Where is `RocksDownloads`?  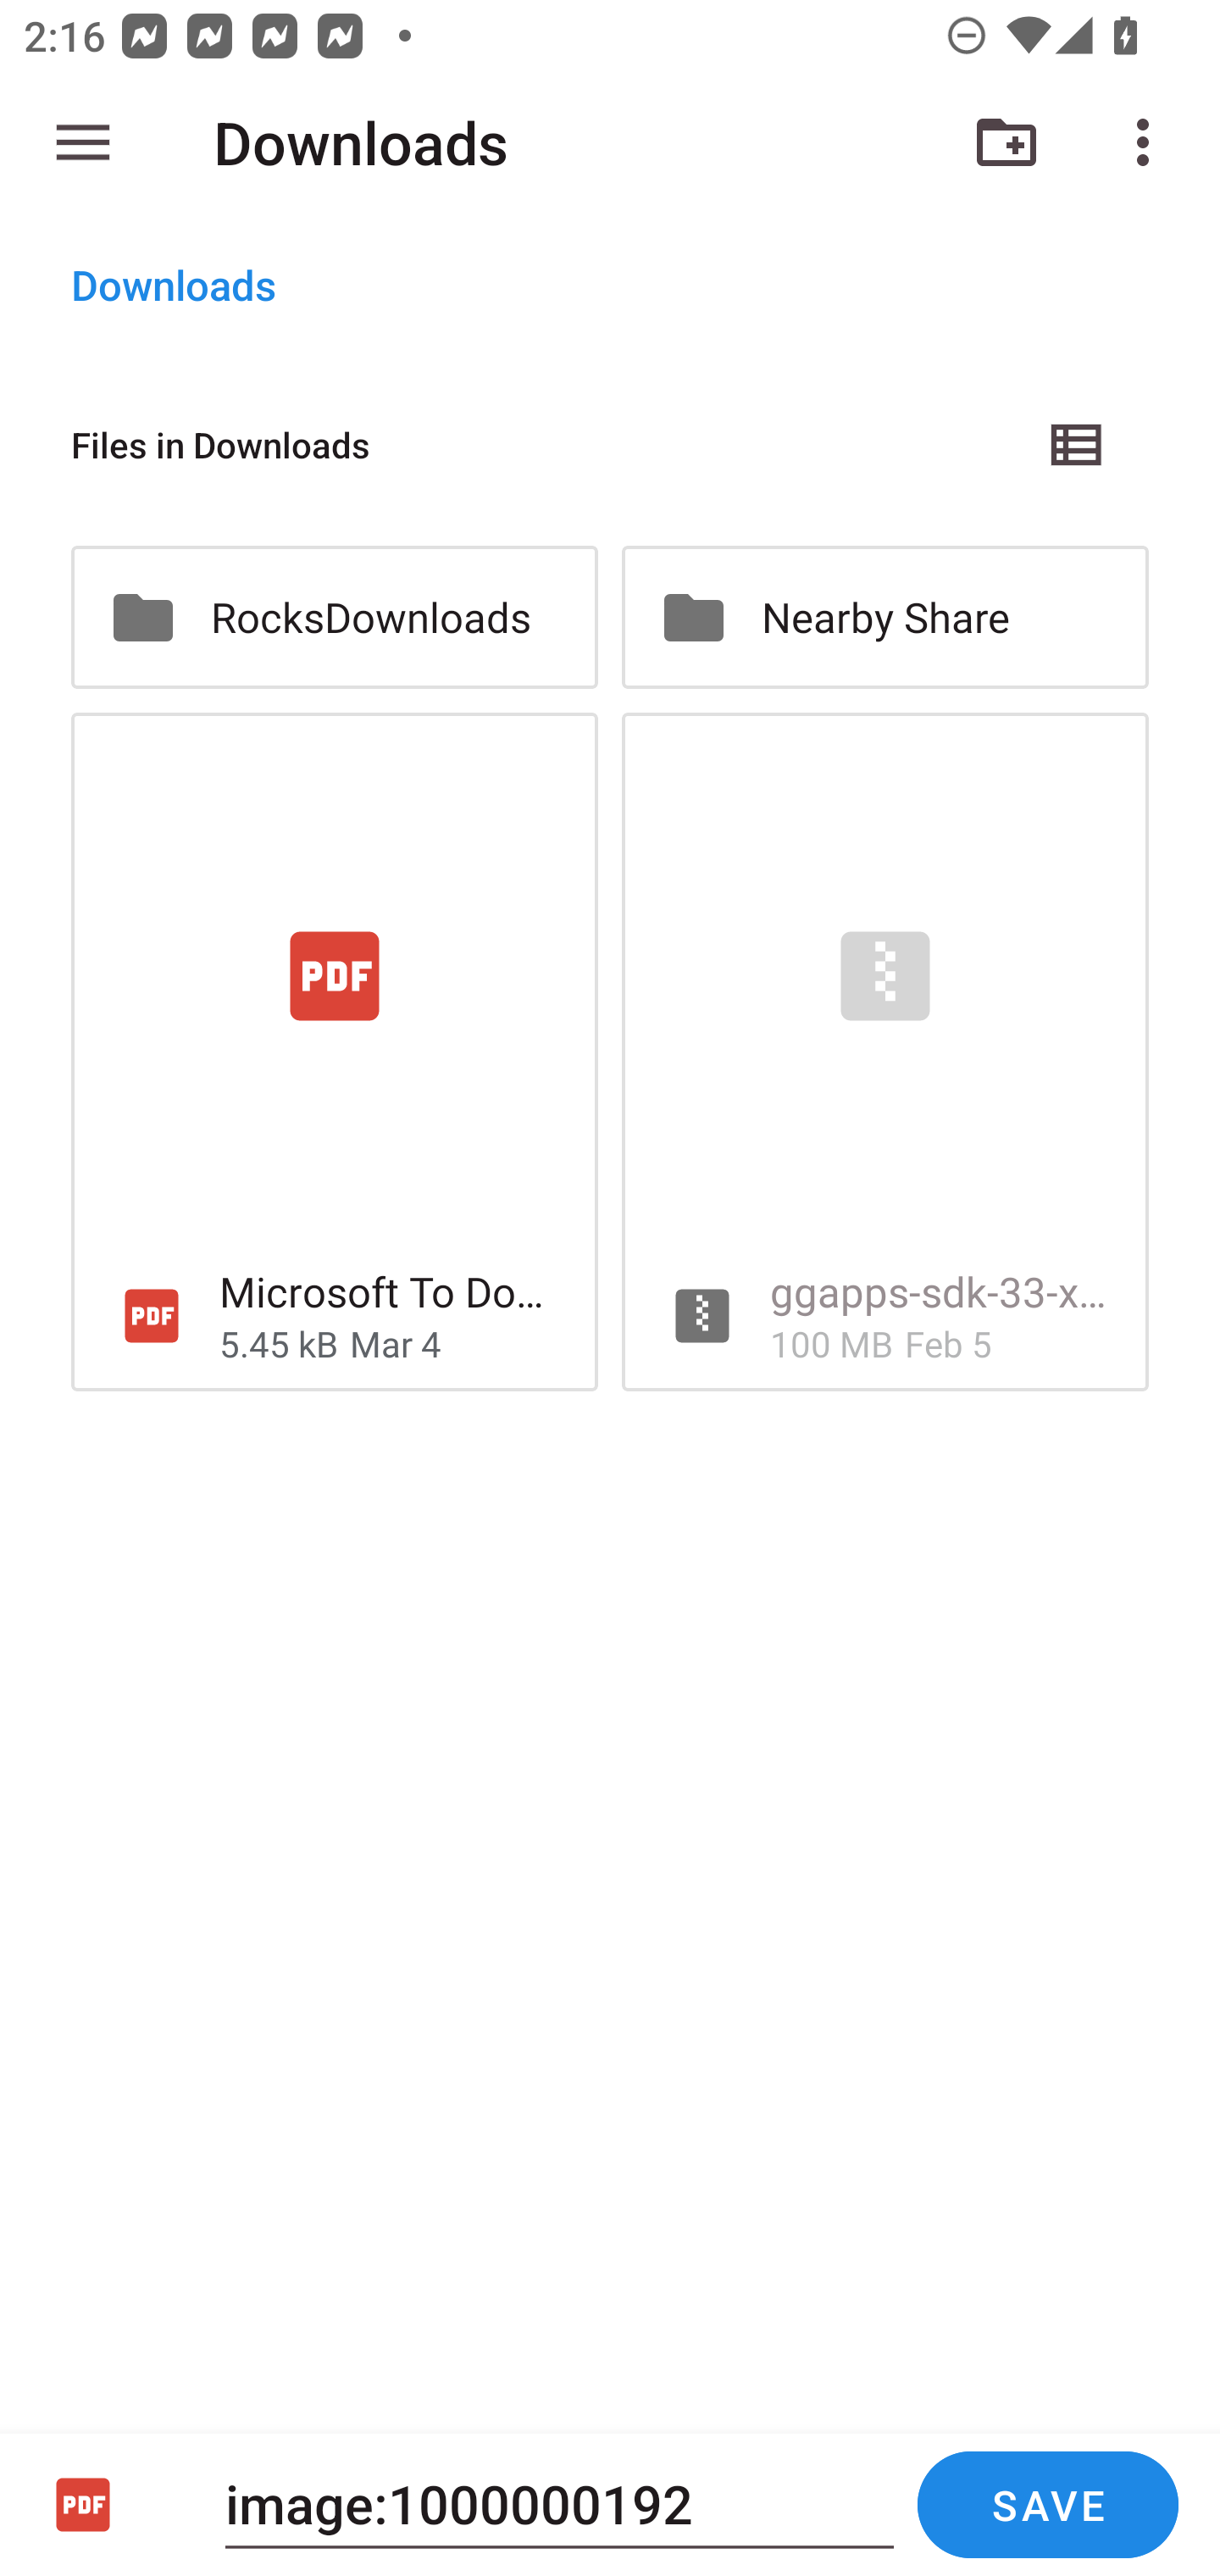 RocksDownloads is located at coordinates (334, 617).